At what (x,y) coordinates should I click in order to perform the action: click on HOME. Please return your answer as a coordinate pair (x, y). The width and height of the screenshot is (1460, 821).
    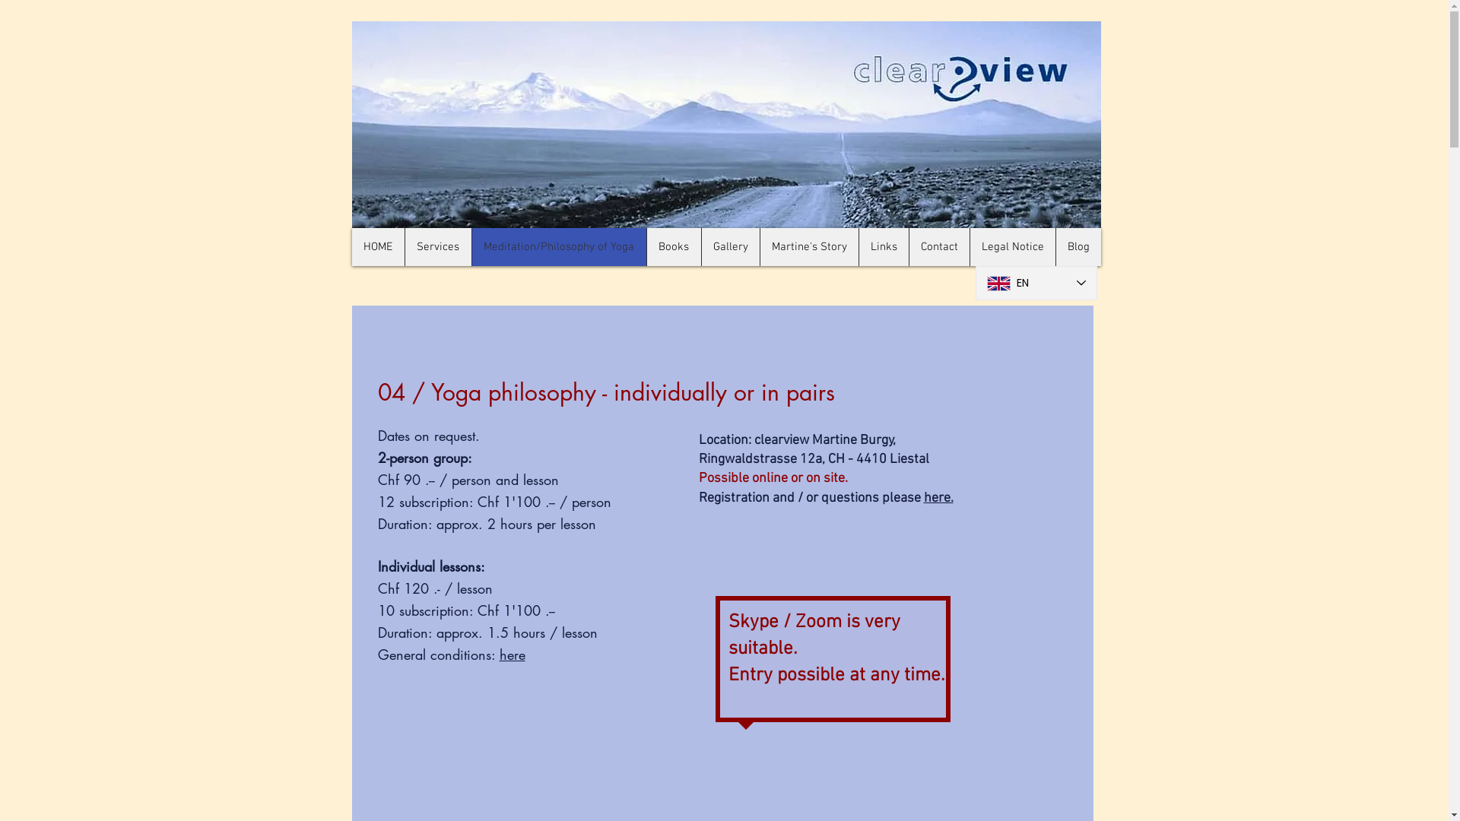
    Looking at the image, I should click on (377, 247).